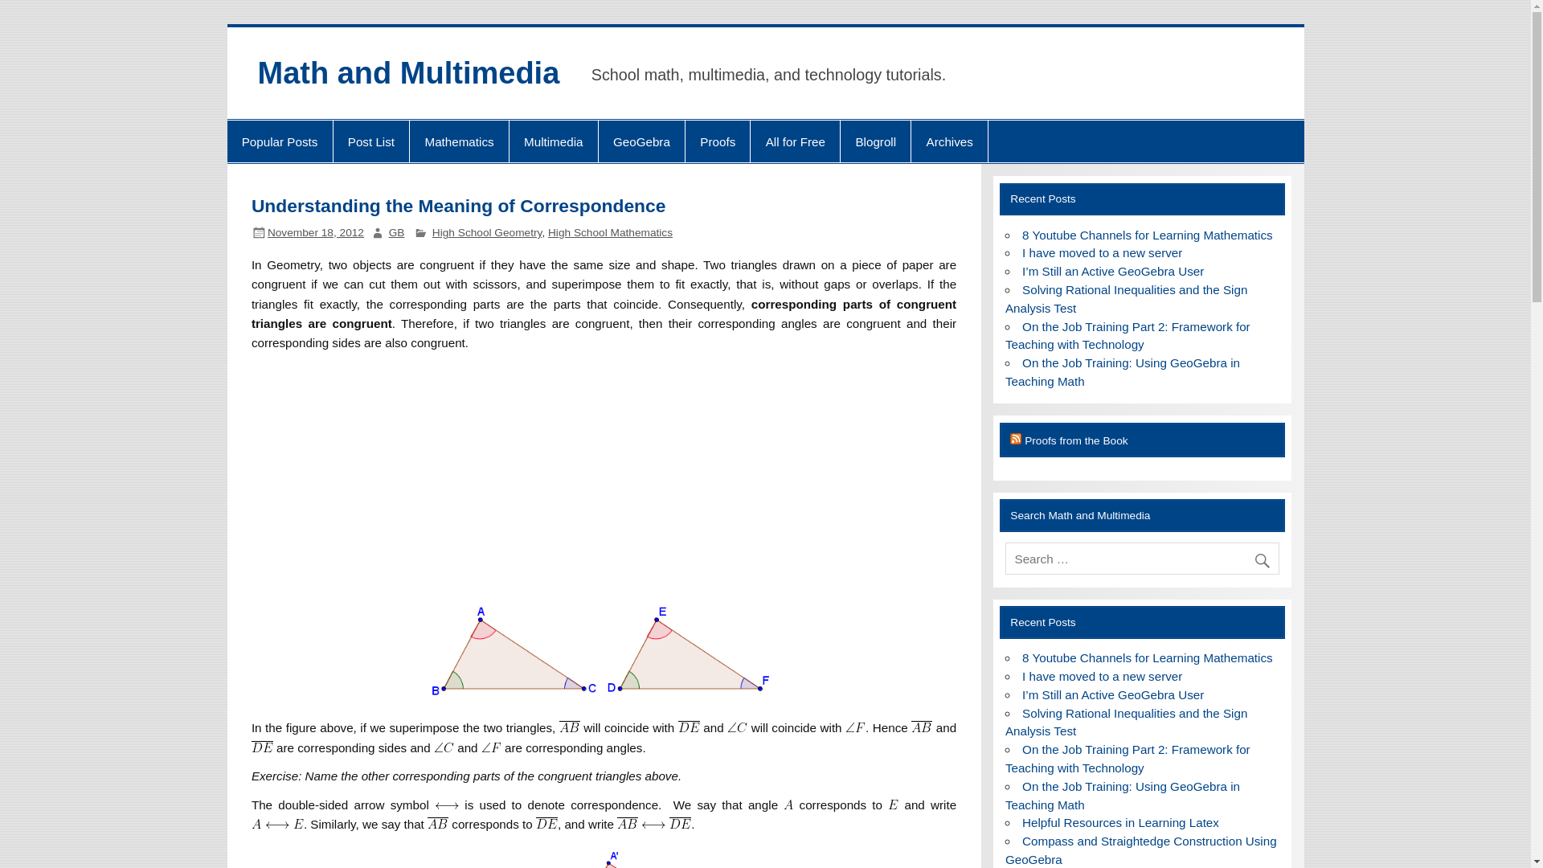 This screenshot has height=868, width=1543. I want to click on All for Free, so click(794, 141).